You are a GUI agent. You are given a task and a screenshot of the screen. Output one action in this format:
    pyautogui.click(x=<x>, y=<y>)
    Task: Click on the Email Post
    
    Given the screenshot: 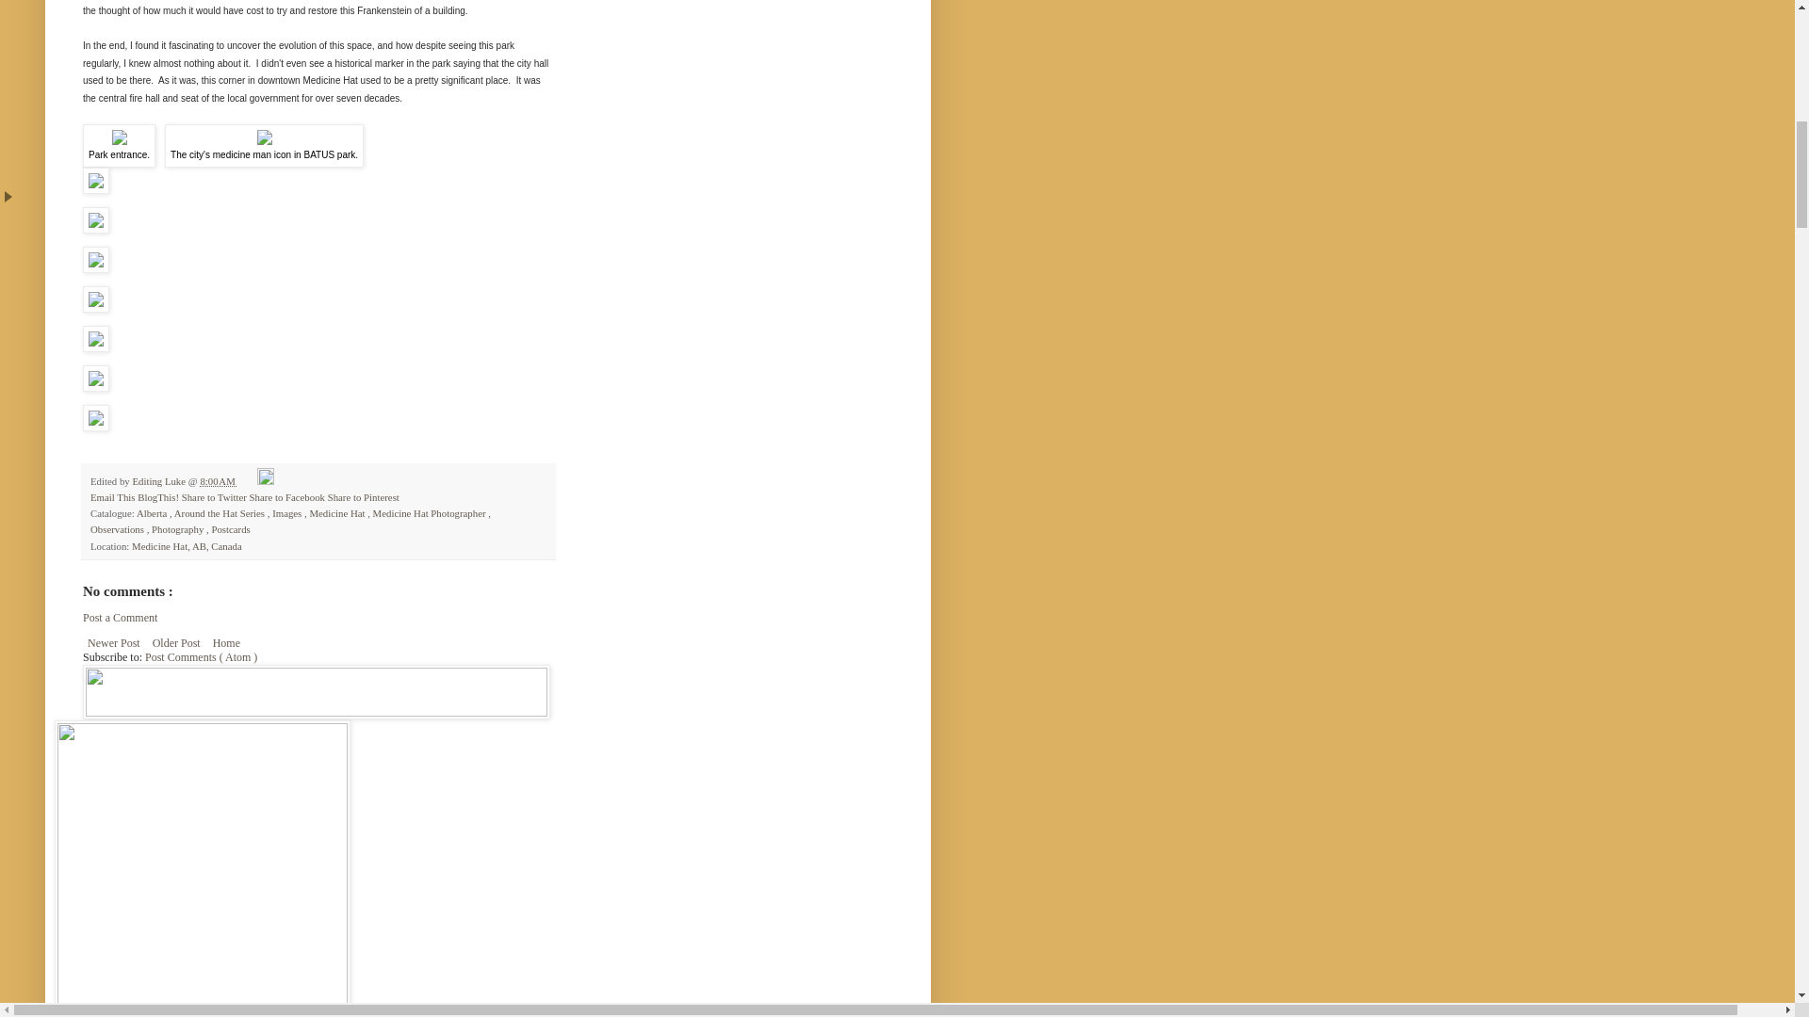 What is the action you would take?
    pyautogui.click(x=247, y=481)
    